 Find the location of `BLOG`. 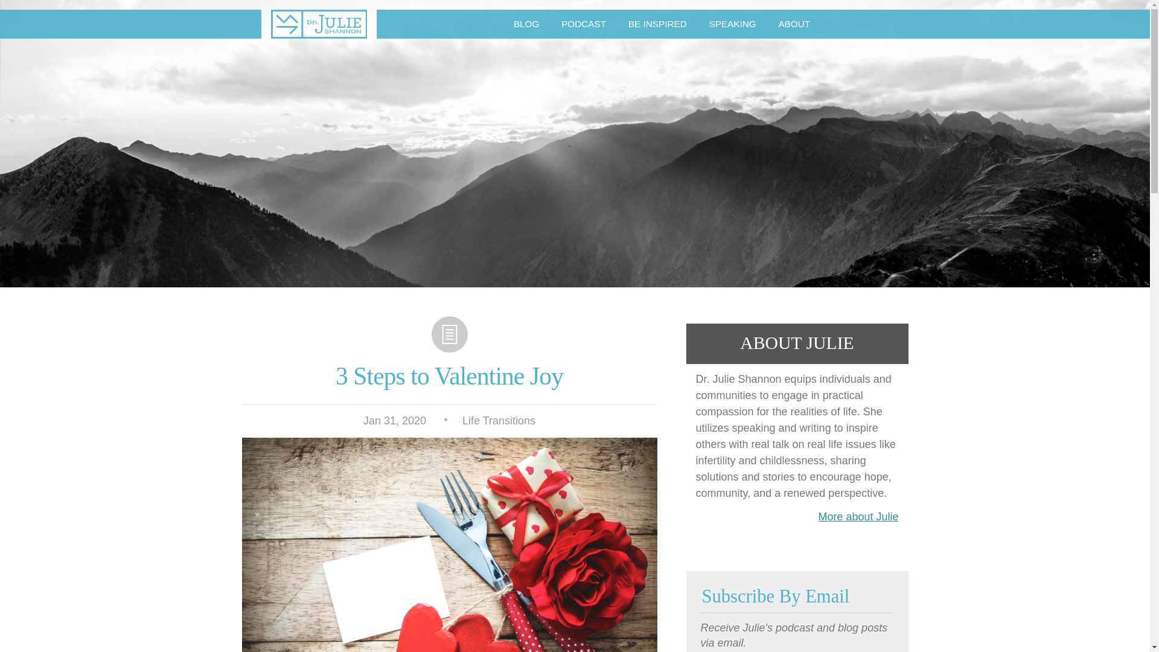

BLOG is located at coordinates (526, 24).